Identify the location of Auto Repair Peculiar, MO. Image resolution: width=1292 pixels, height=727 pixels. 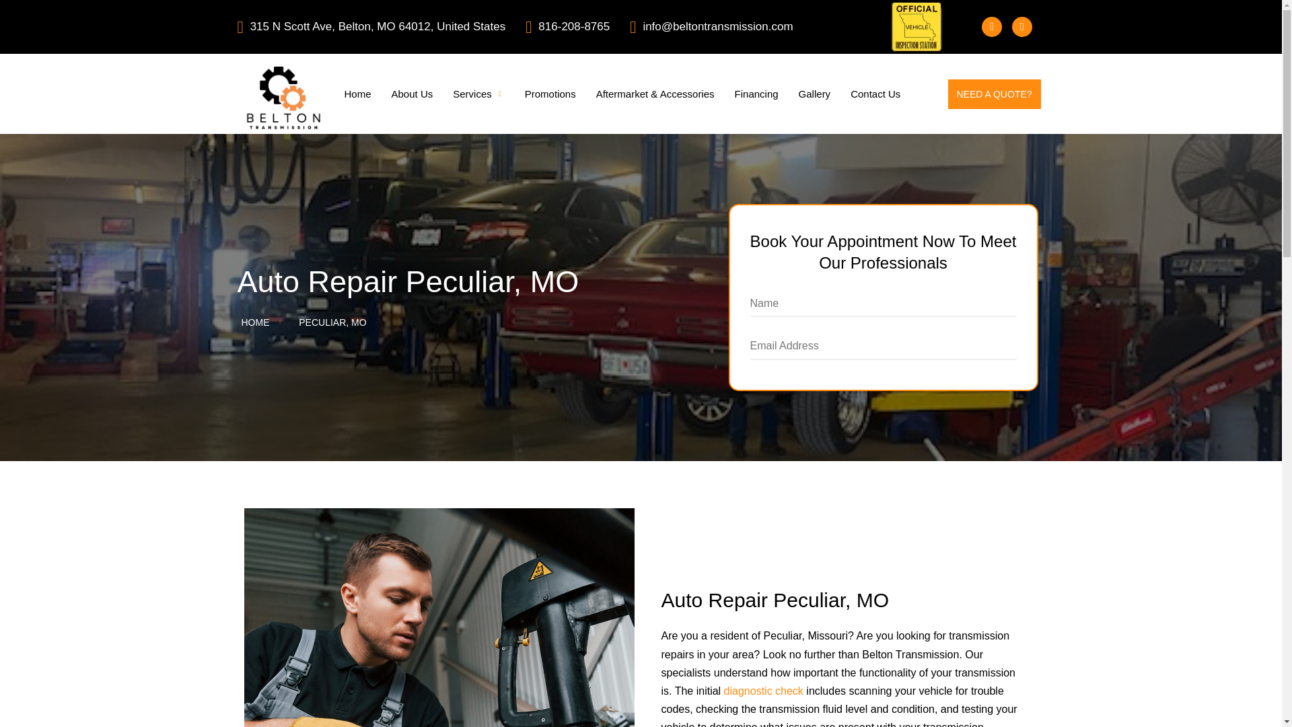
(842, 600).